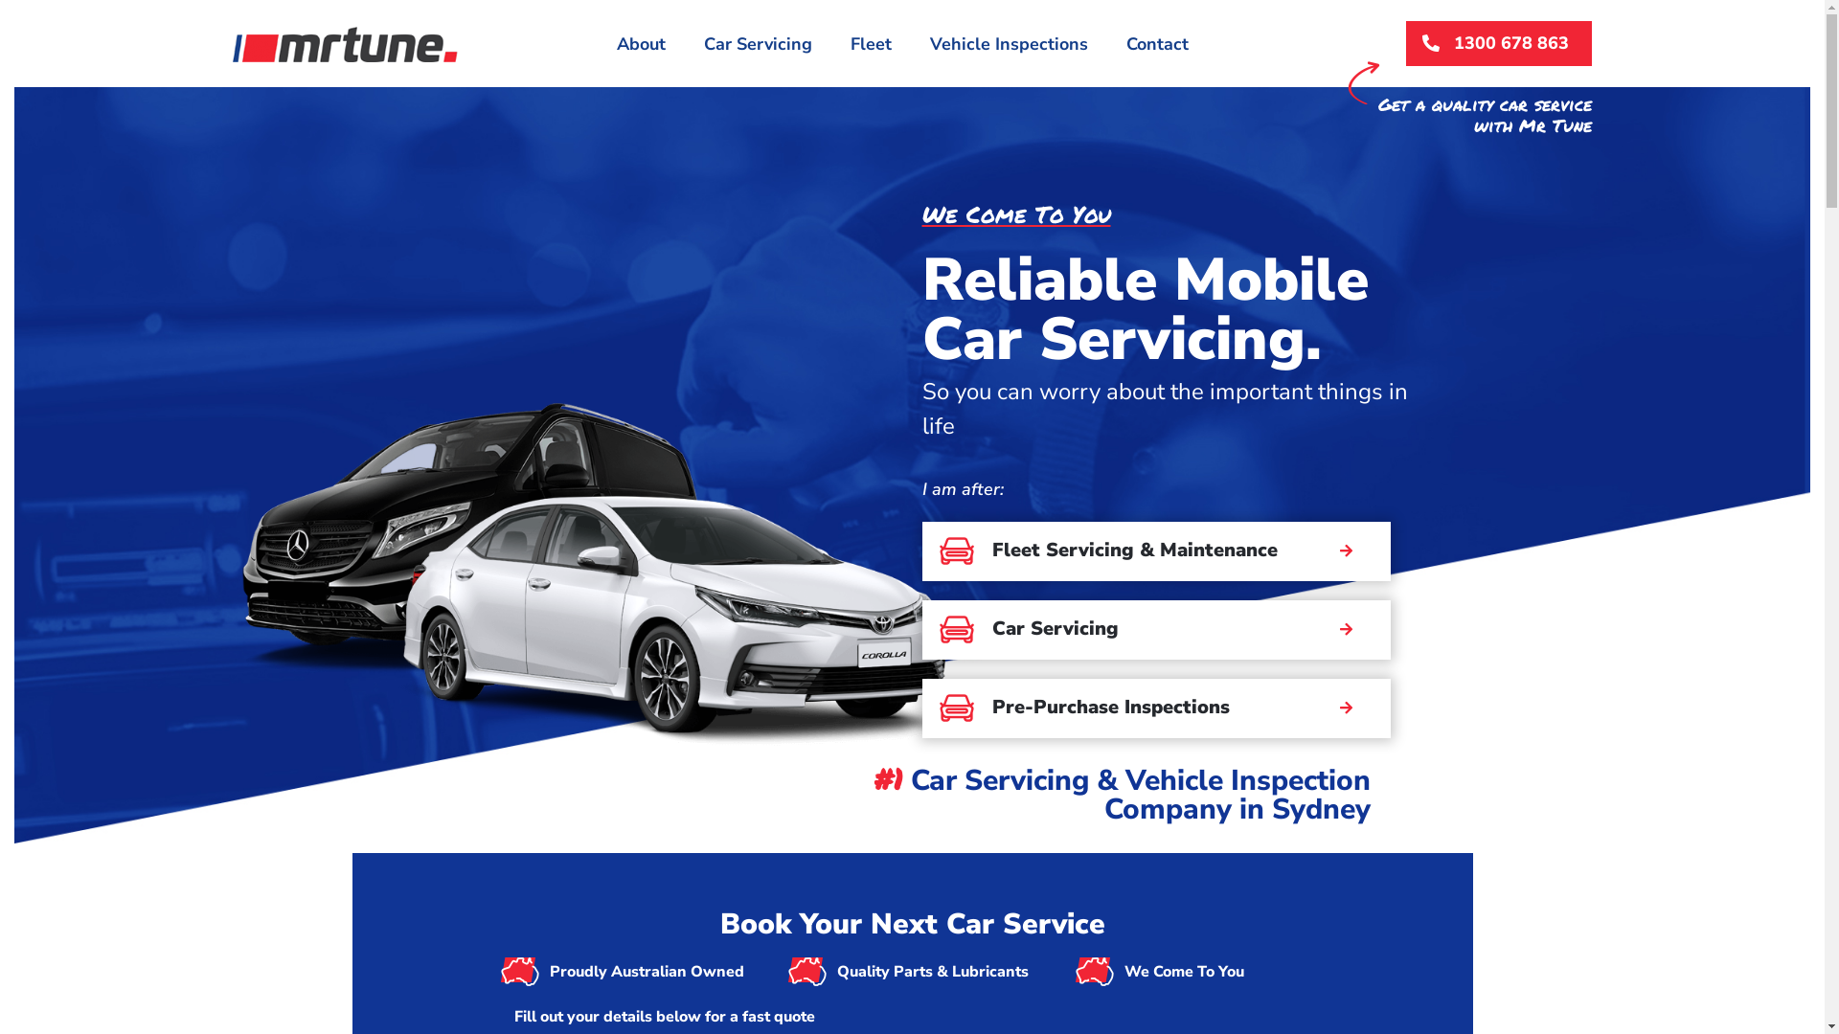 The height and width of the screenshot is (1034, 1839). Describe the element at coordinates (1156, 551) in the screenshot. I see `Fleet Servicing & Maintenance` at that location.